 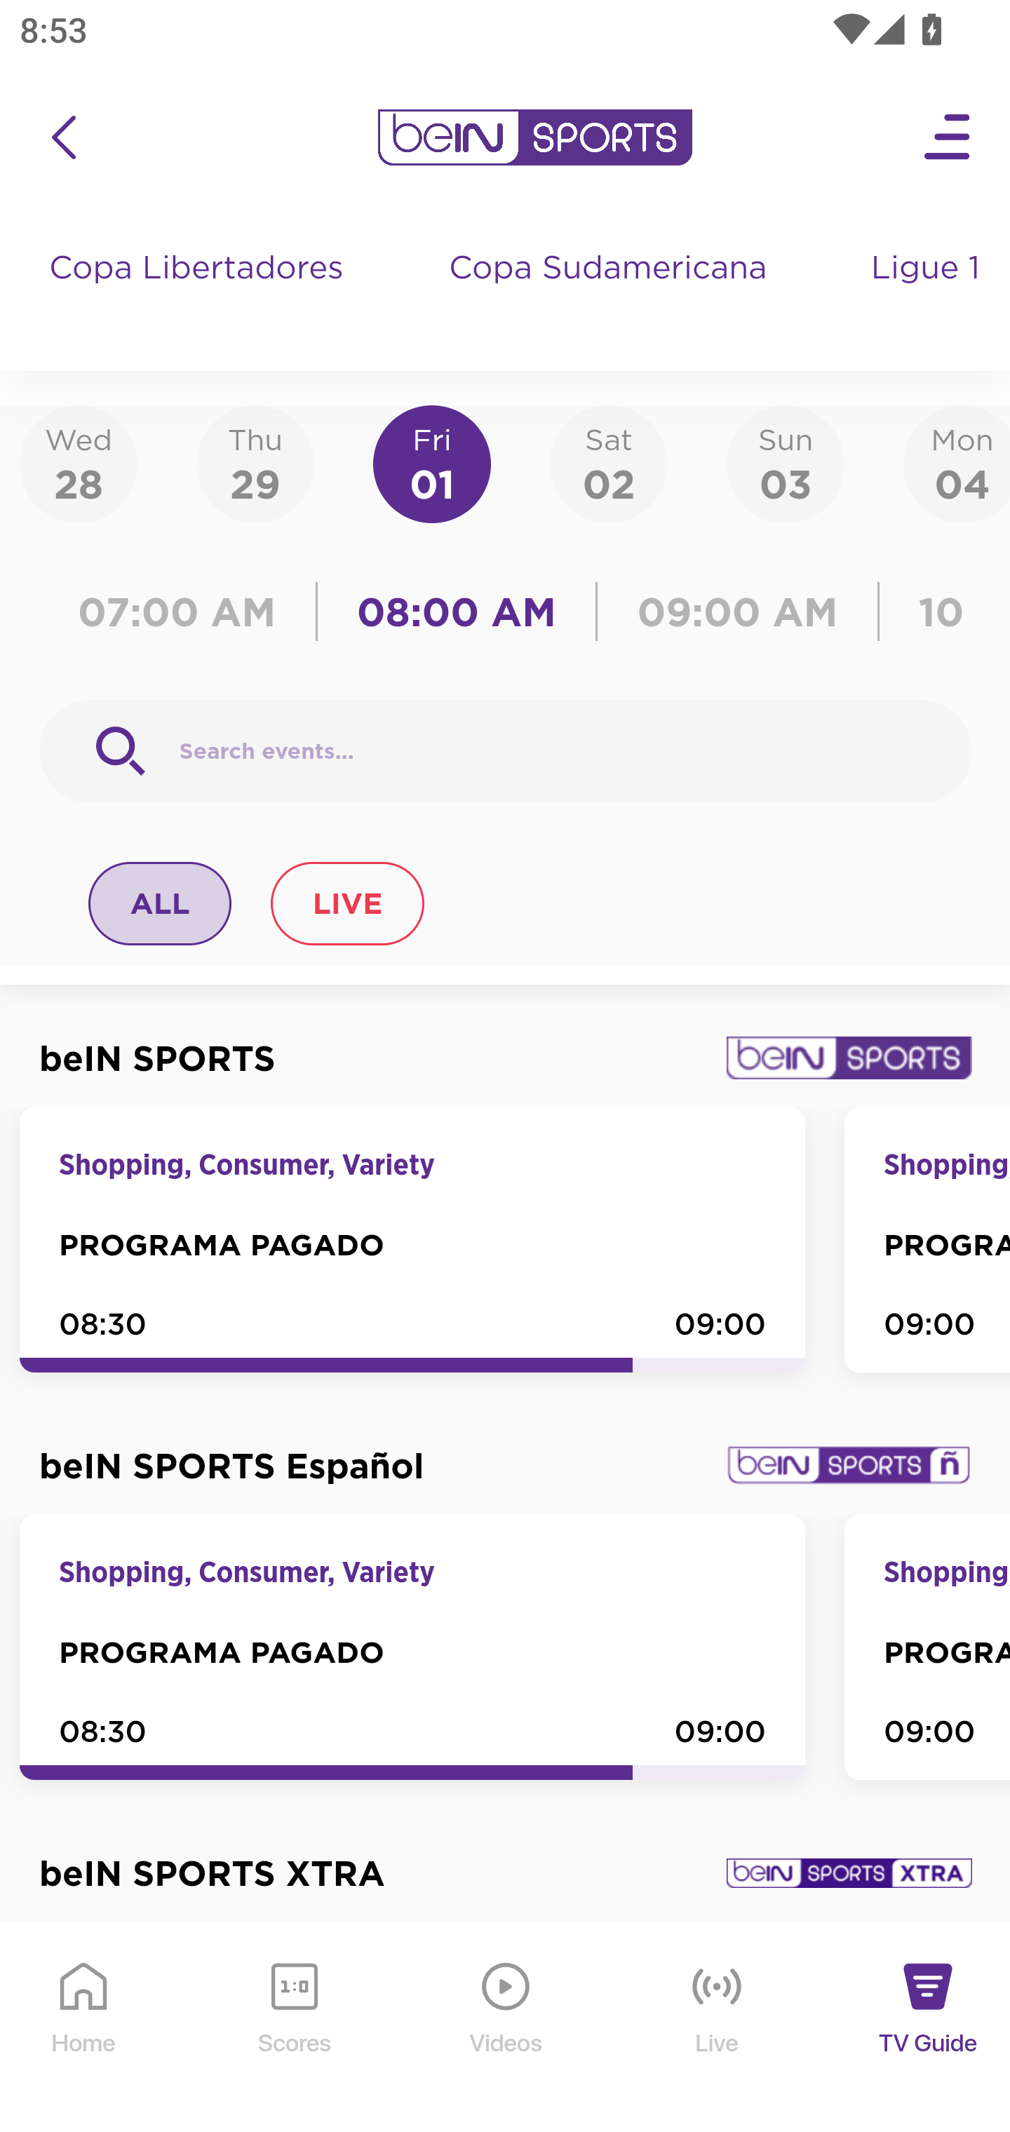 What do you see at coordinates (161, 903) in the screenshot?
I see `ALL` at bounding box center [161, 903].